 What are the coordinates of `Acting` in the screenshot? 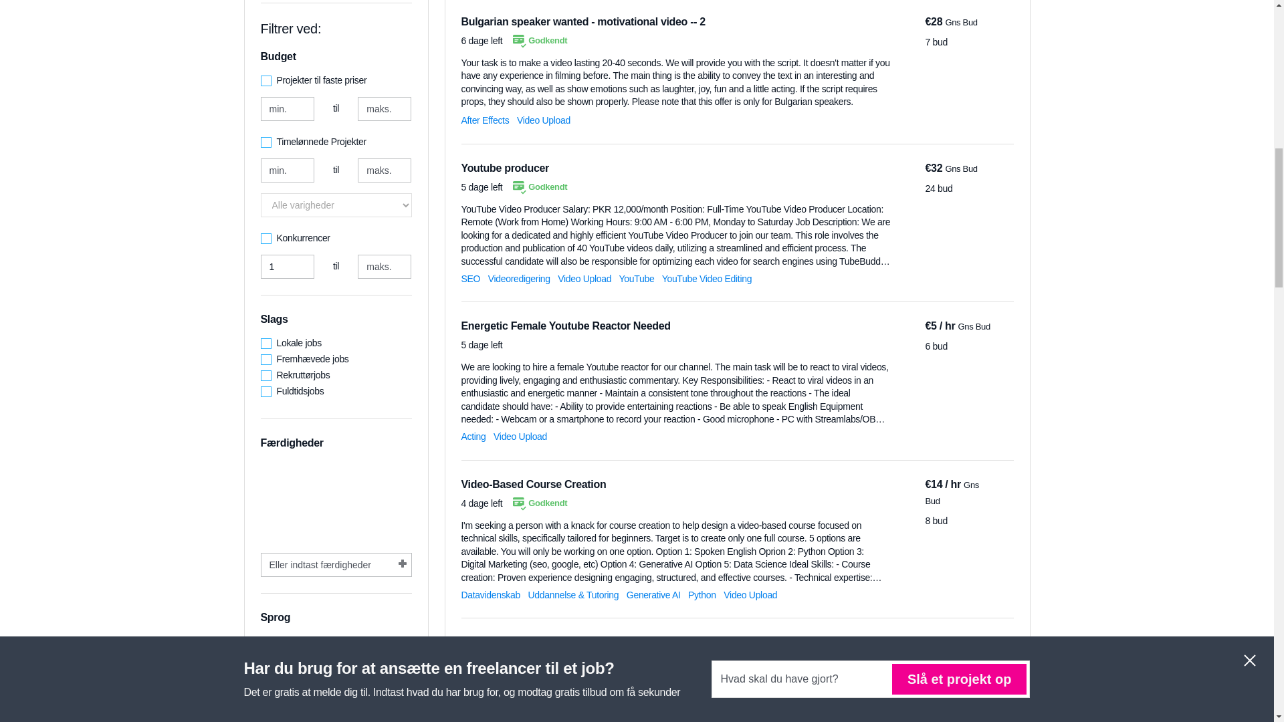 It's located at (473, 436).